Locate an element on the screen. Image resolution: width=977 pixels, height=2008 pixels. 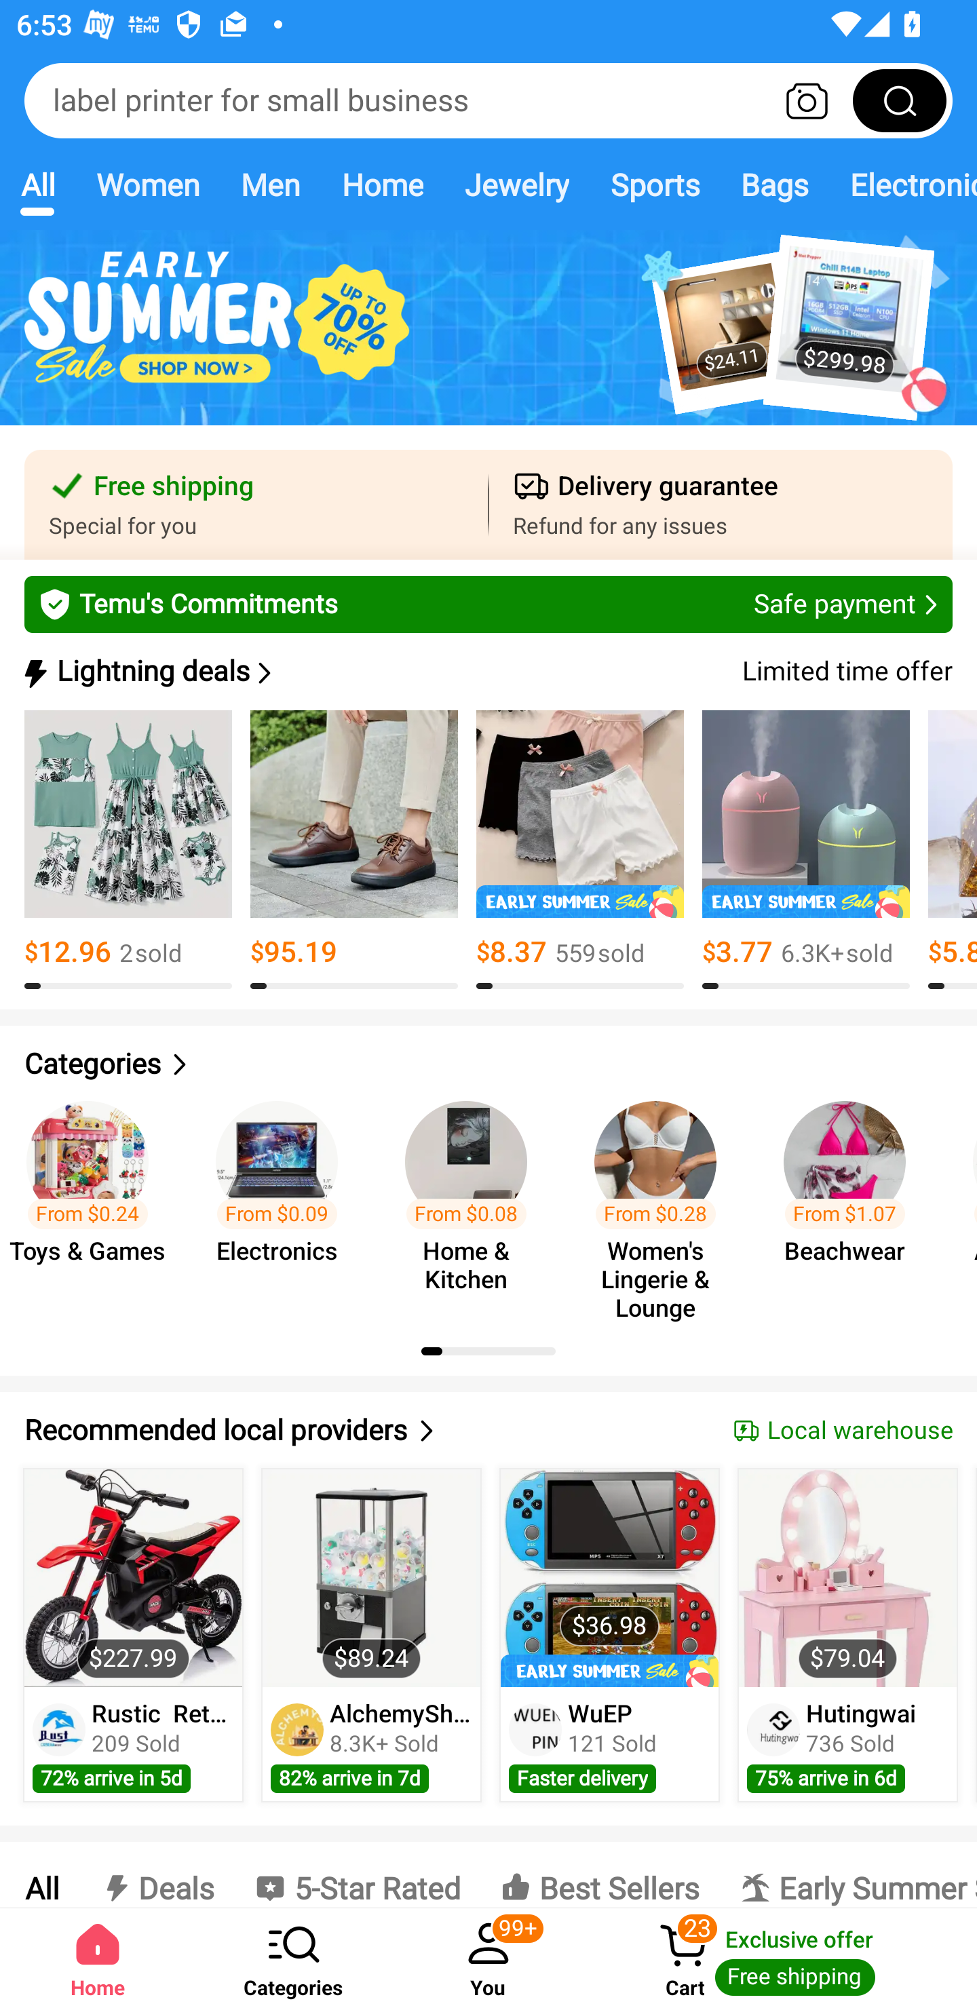
label printer for small business is located at coordinates (488, 100).